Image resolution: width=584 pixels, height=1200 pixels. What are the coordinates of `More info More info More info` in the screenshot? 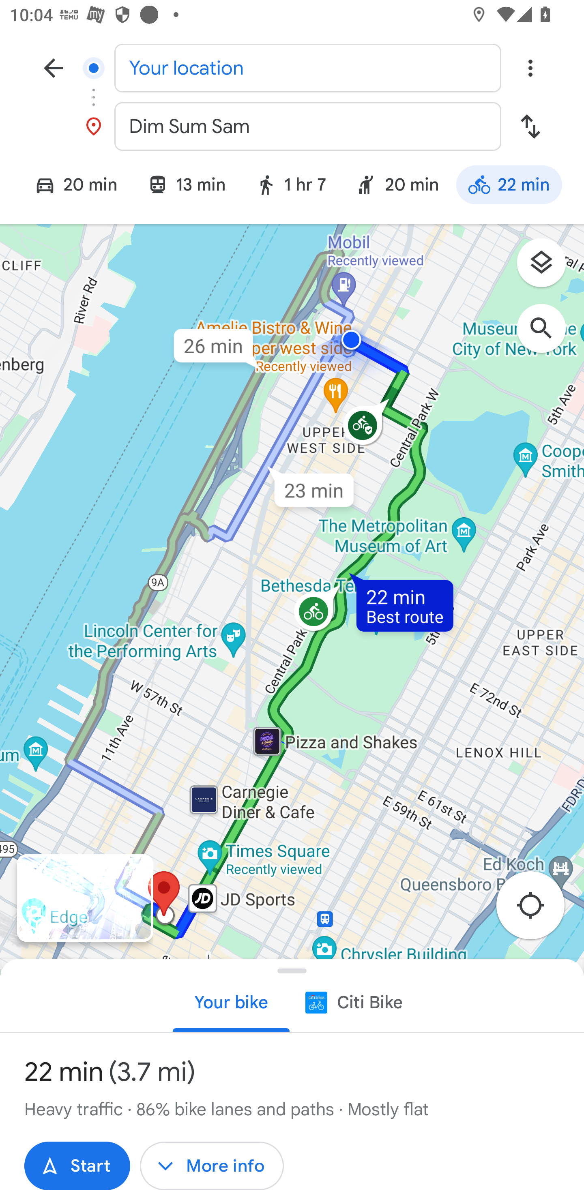 It's located at (212, 1166).